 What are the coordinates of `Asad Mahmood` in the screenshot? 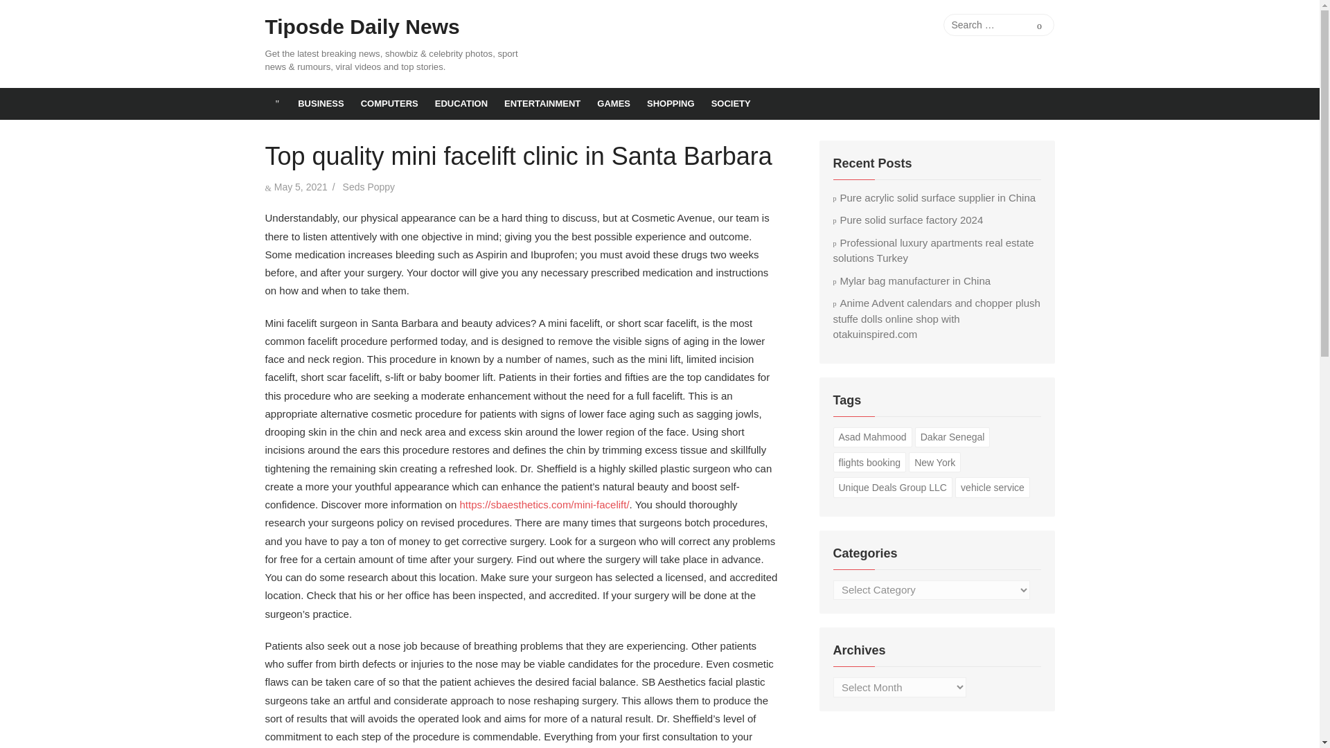 It's located at (871, 436).